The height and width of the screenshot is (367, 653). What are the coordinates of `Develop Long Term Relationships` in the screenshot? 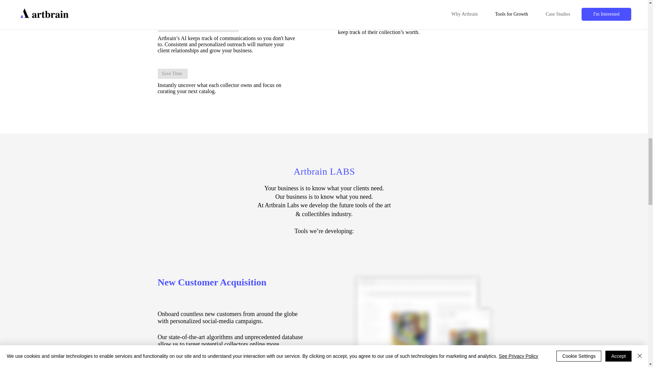 It's located at (198, 27).